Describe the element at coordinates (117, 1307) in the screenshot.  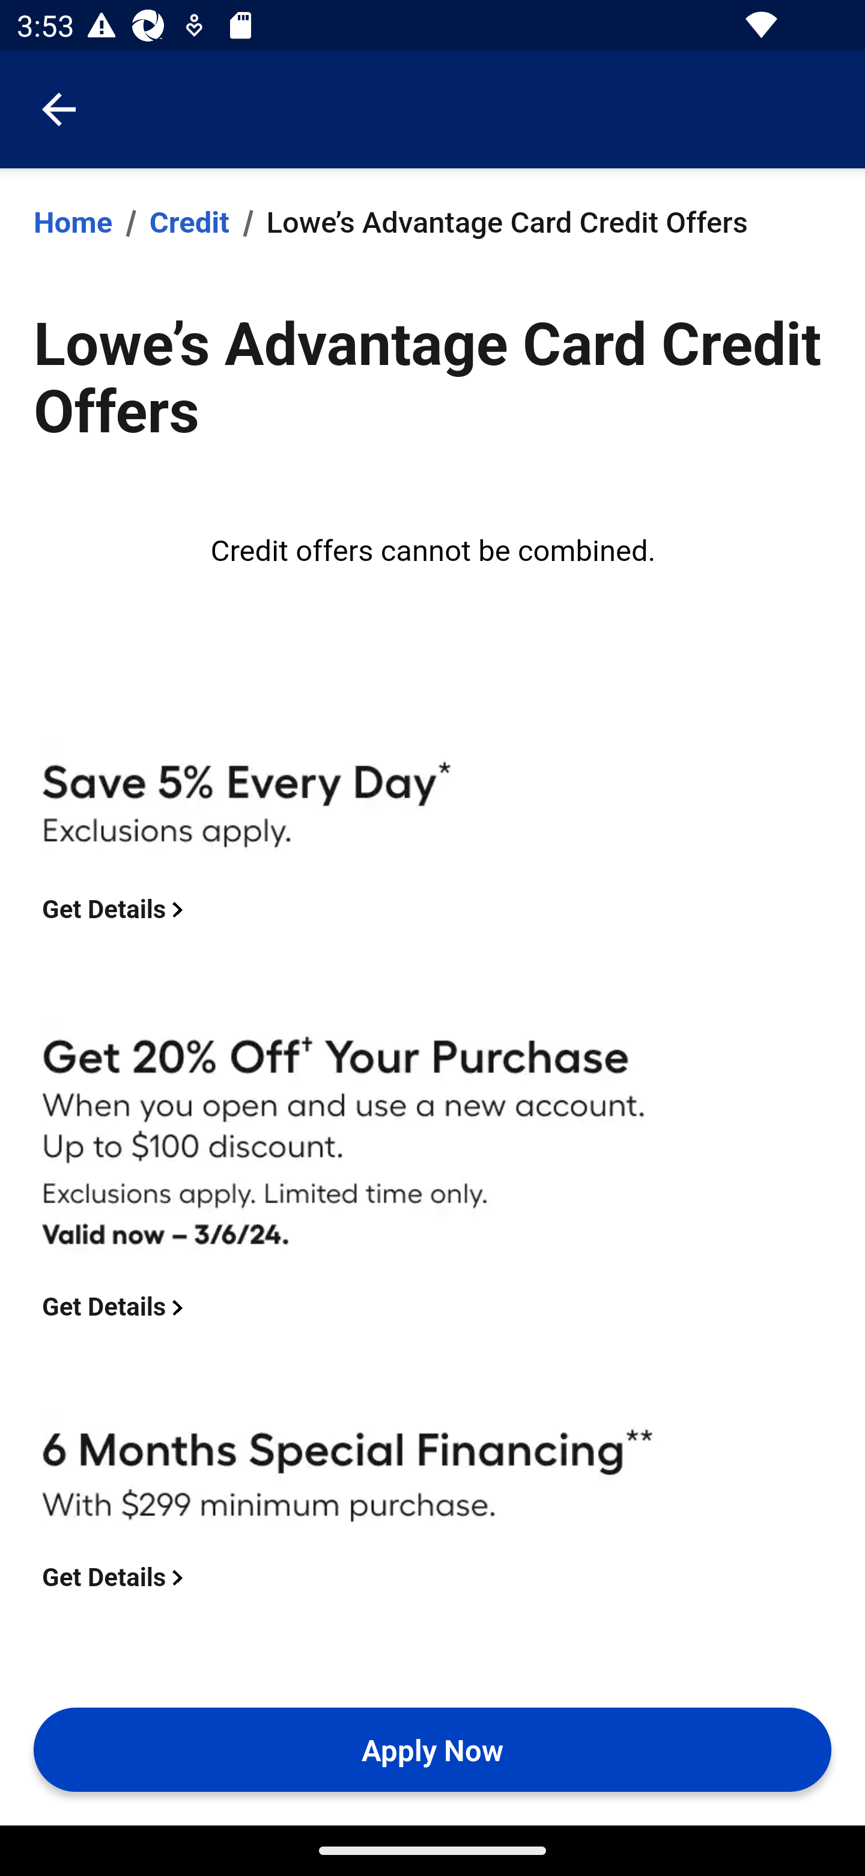
I see `Get Details` at that location.